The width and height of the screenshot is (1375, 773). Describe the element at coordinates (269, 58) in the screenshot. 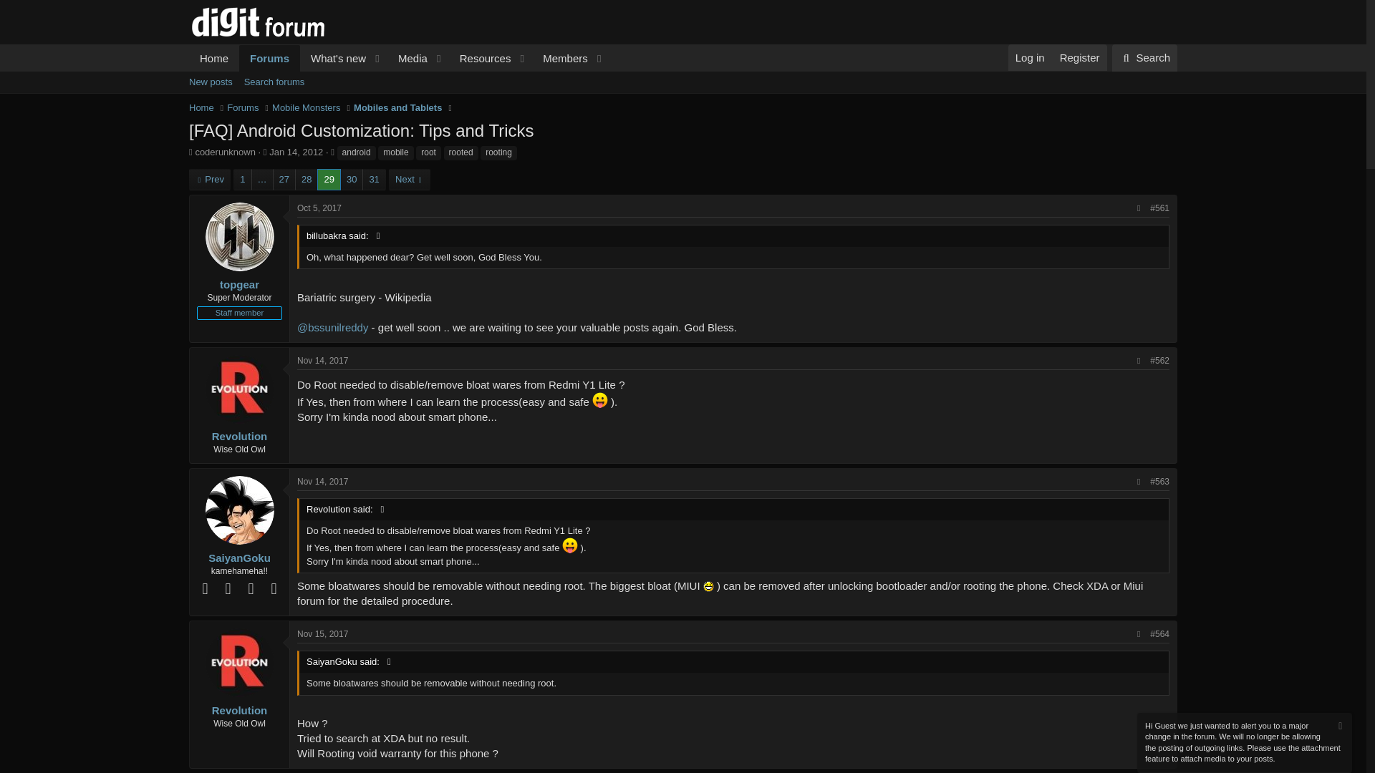

I see `Nov 15, 2017 at 4:15 AM` at that location.